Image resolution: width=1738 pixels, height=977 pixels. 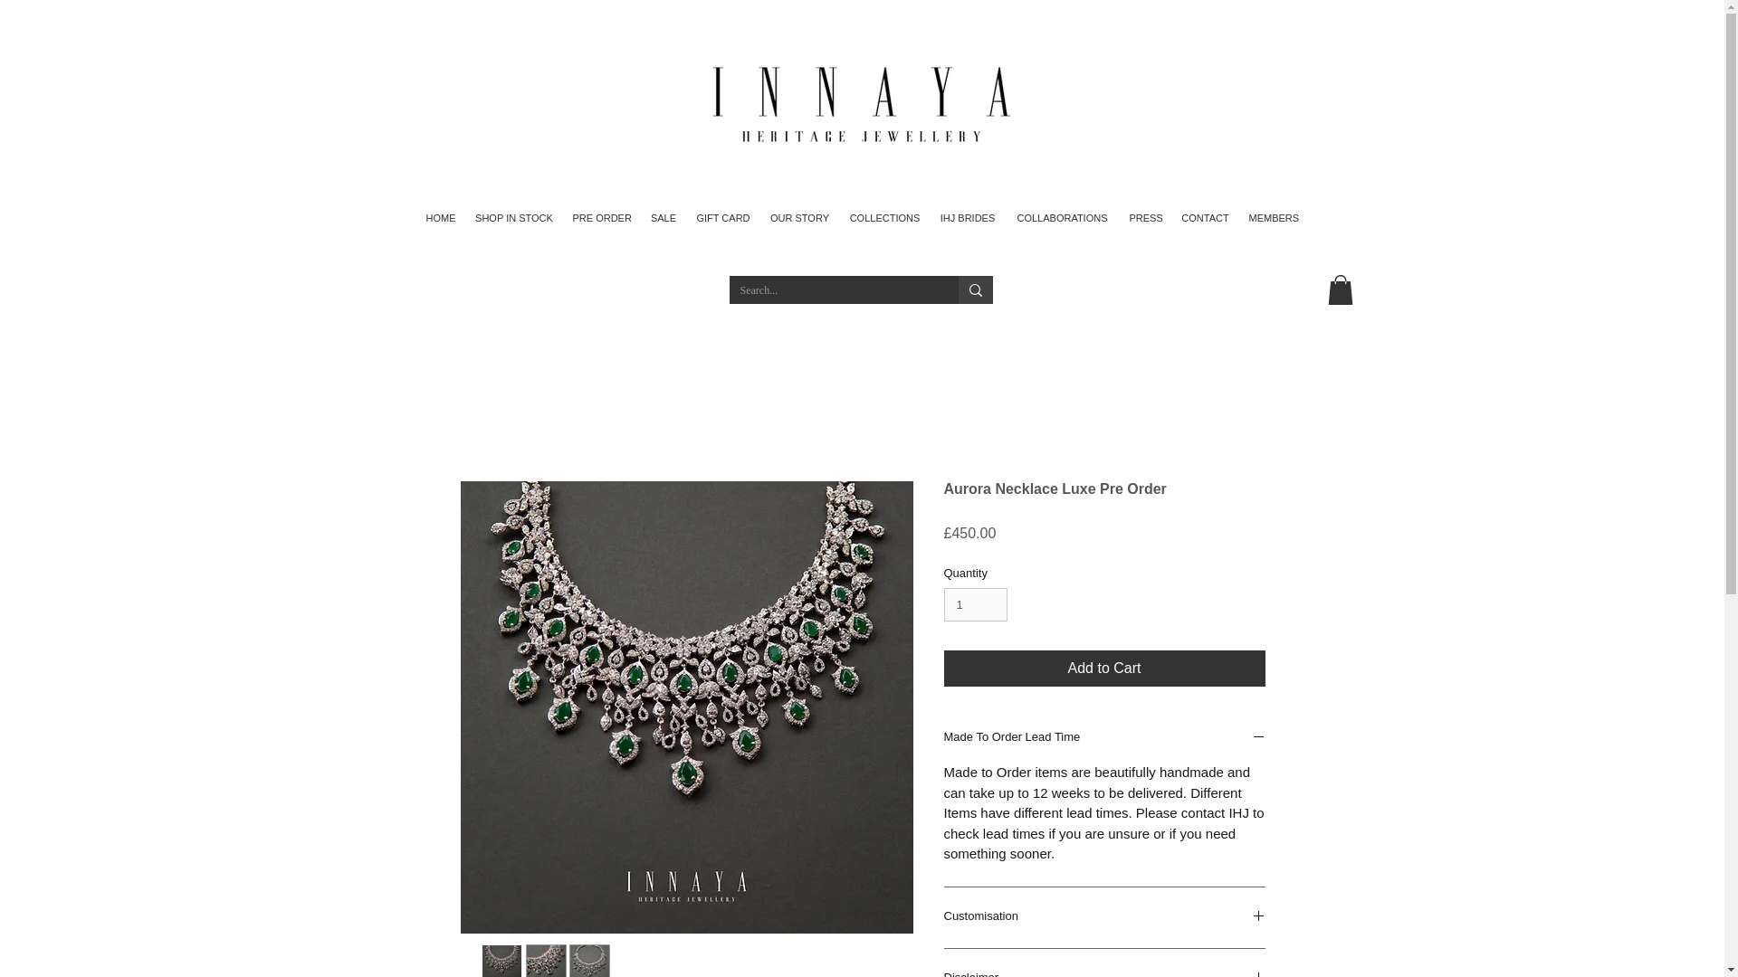 I want to click on 1, so click(x=976, y=604).